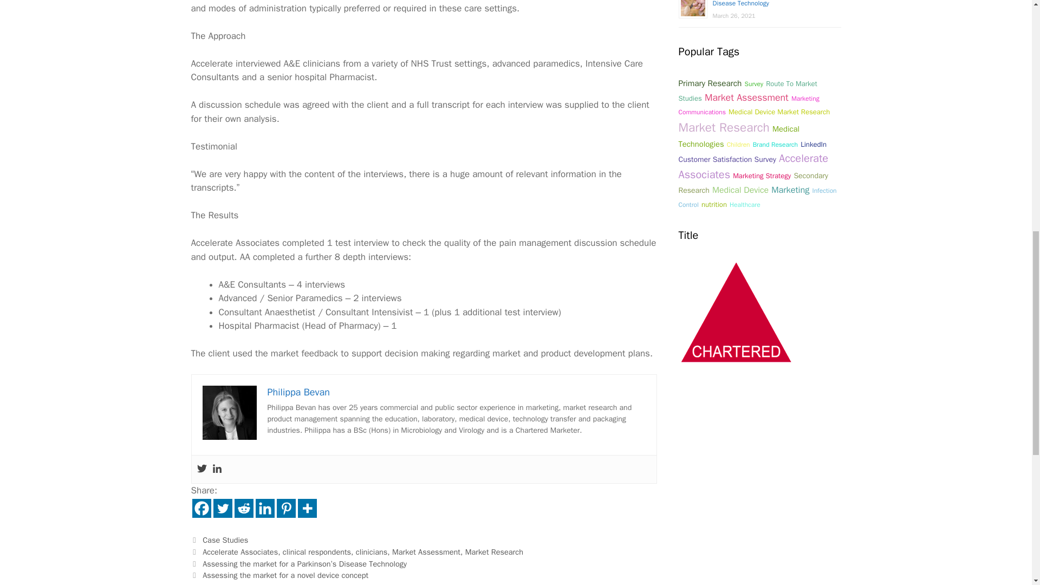 The width and height of the screenshot is (1040, 585). I want to click on Scroll back to top, so click(1005, 514).